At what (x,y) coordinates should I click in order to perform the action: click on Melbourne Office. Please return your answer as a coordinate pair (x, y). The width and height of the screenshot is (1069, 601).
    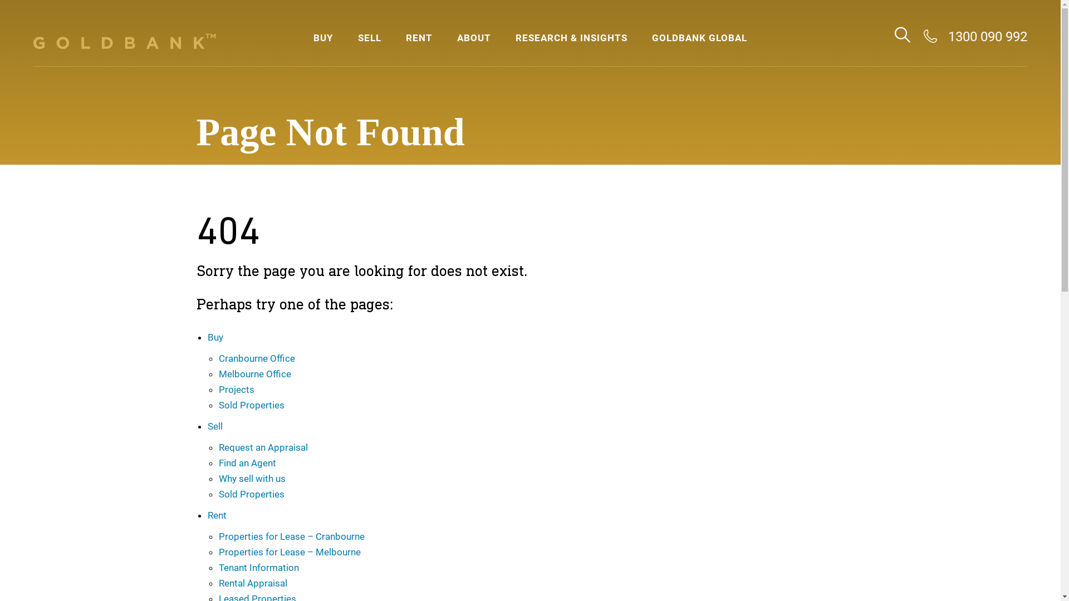
    Looking at the image, I should click on (254, 374).